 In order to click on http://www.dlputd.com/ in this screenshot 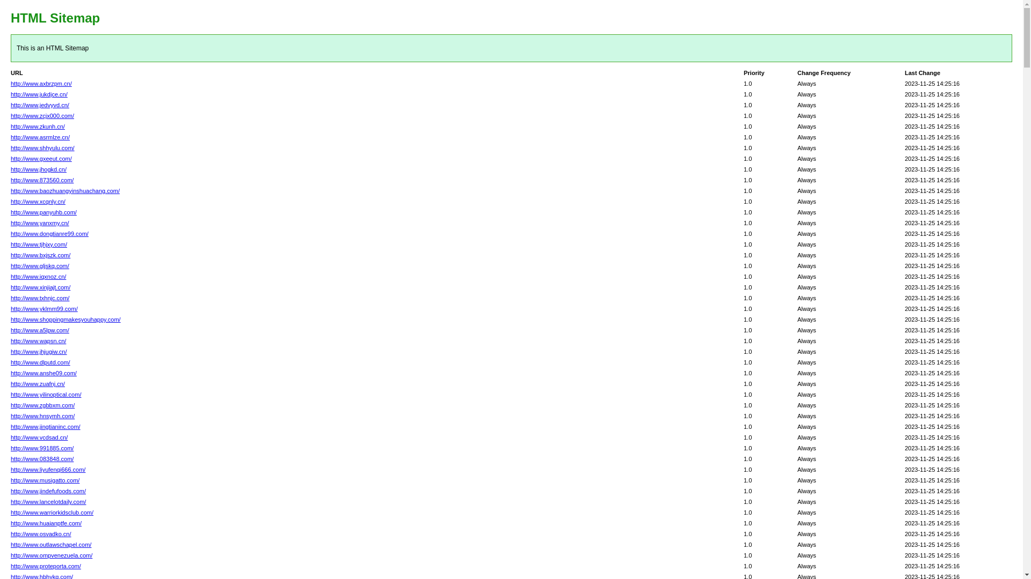, I will do `click(41, 362)`.